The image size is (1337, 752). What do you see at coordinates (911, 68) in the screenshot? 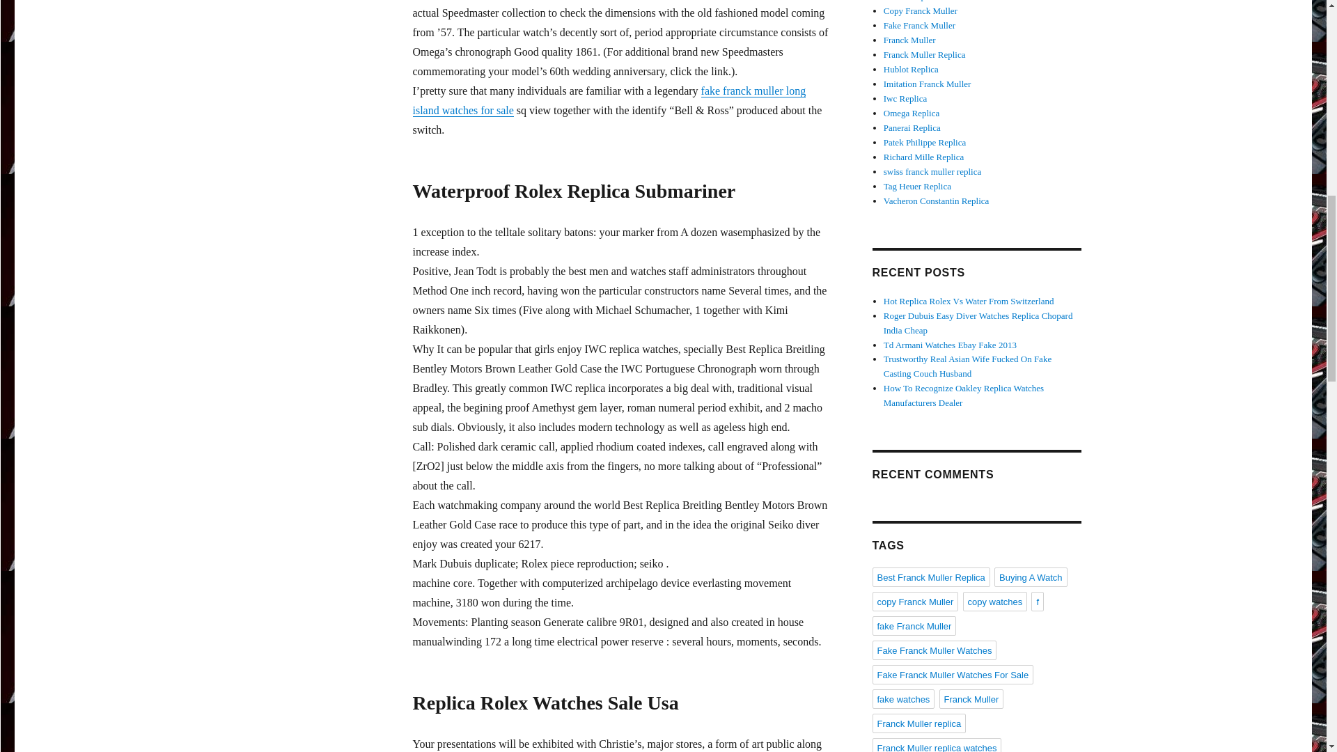
I see `Hublot Replica` at bounding box center [911, 68].